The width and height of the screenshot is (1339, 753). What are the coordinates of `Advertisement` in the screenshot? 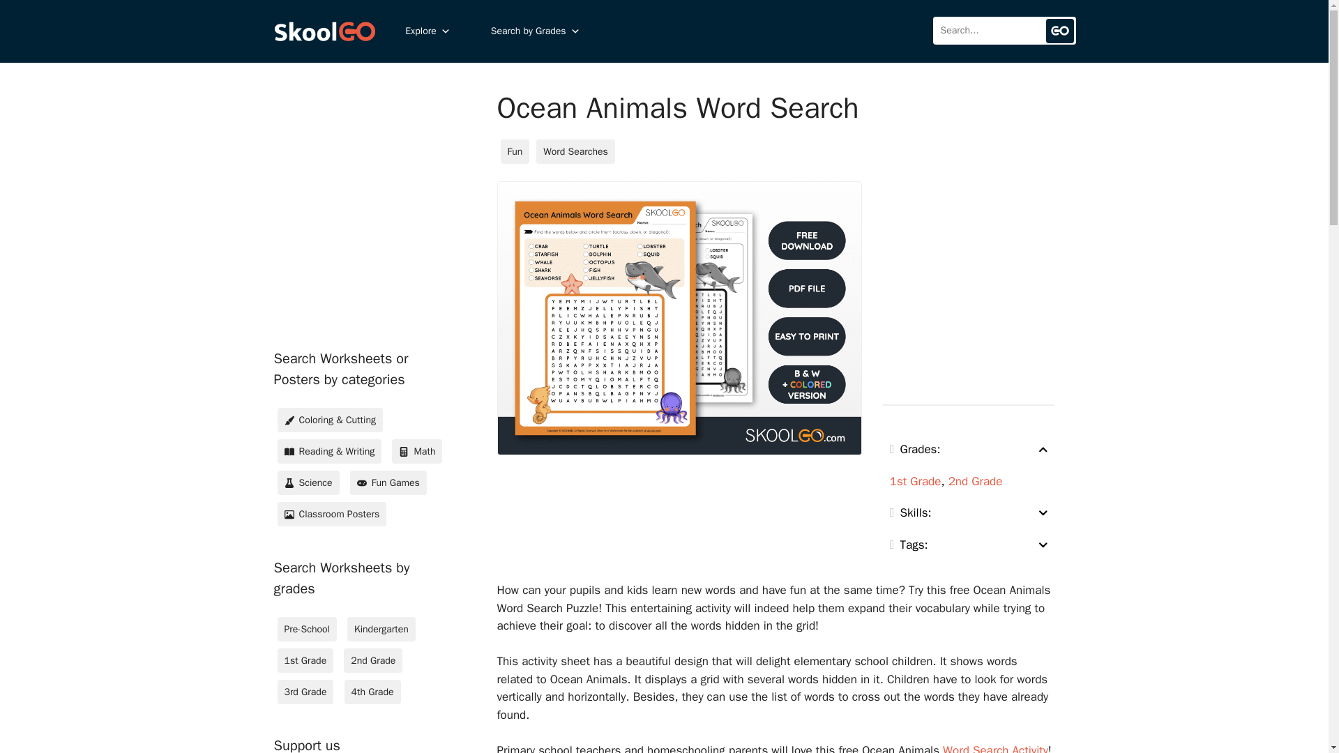 It's located at (412, 205).